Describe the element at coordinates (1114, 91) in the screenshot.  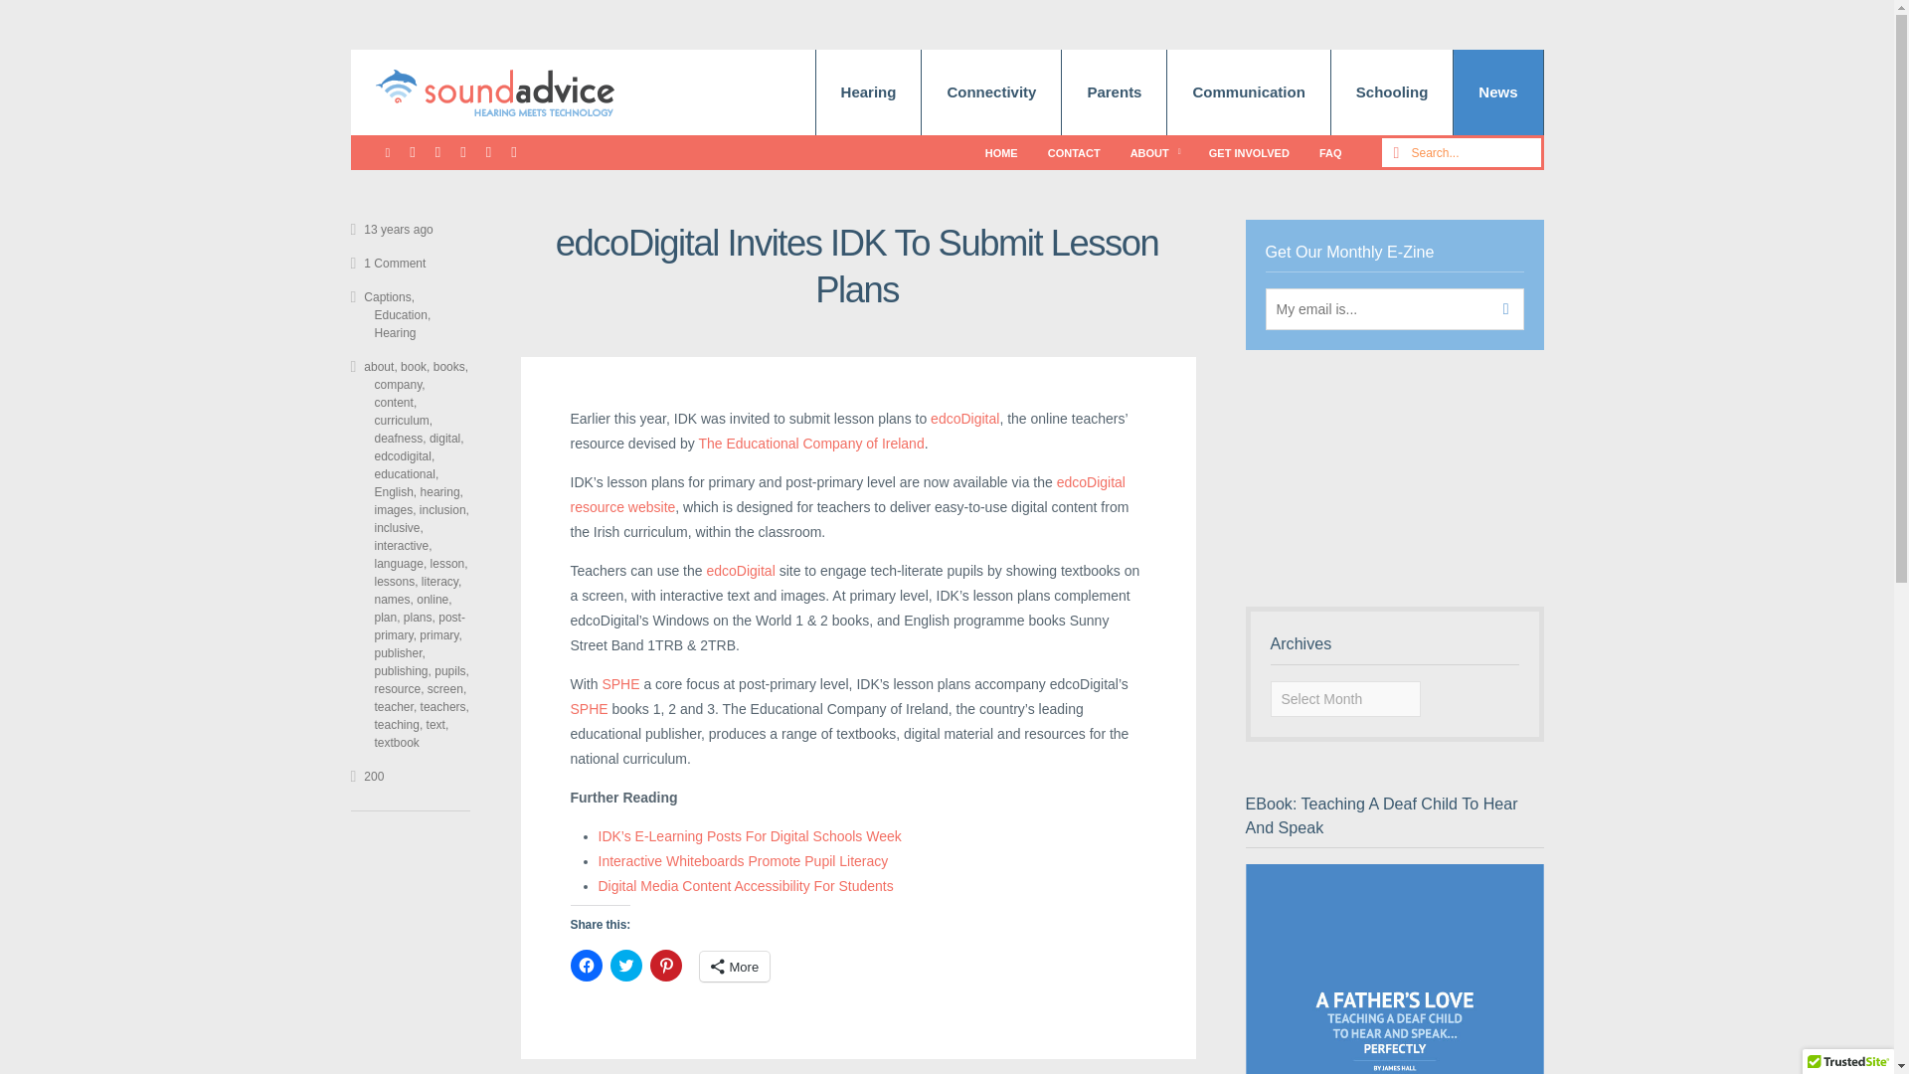
I see `Parents` at that location.